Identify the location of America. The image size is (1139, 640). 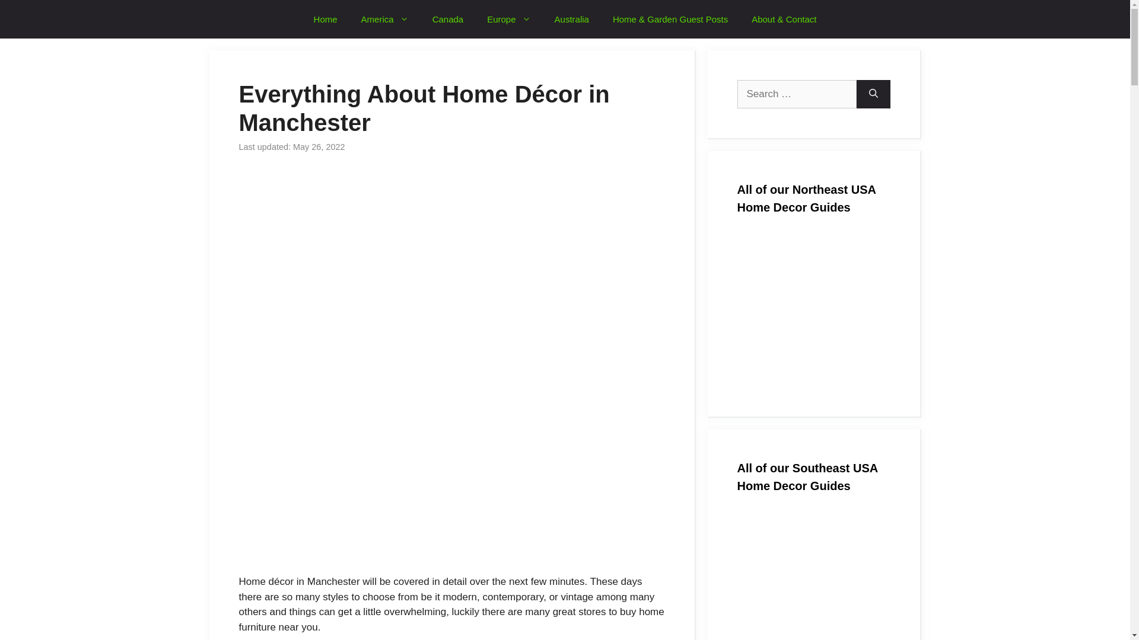
(384, 19).